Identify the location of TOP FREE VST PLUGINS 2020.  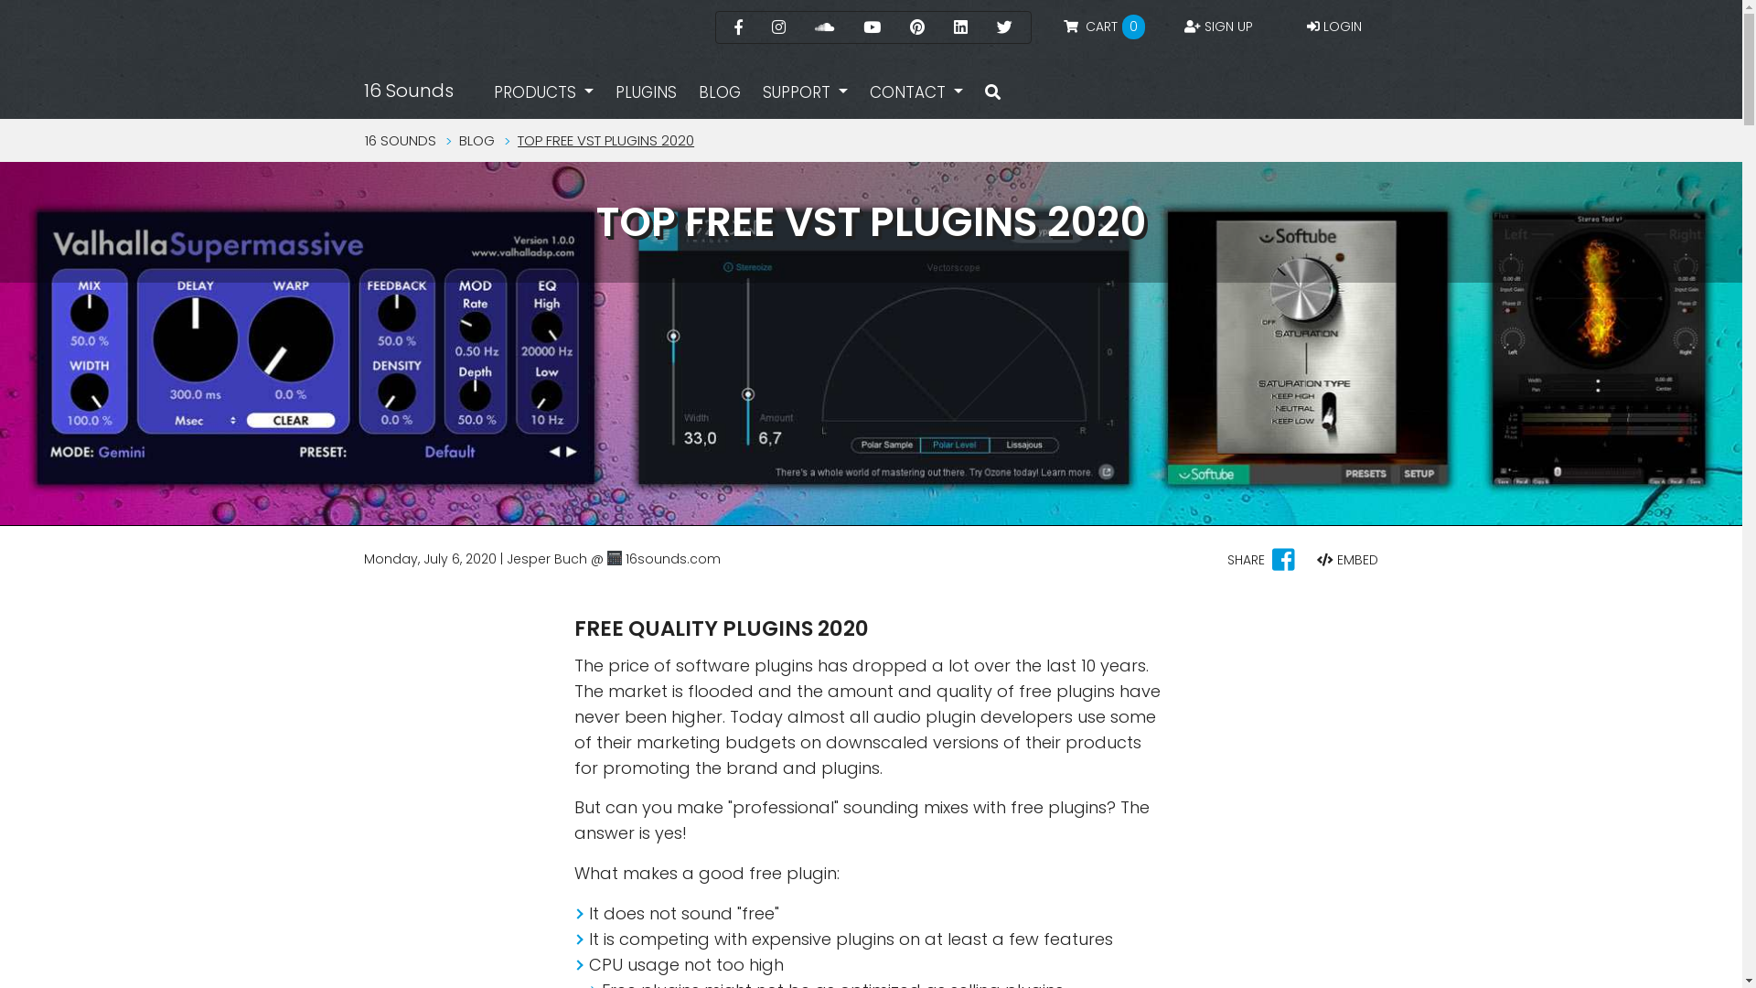
(605, 141).